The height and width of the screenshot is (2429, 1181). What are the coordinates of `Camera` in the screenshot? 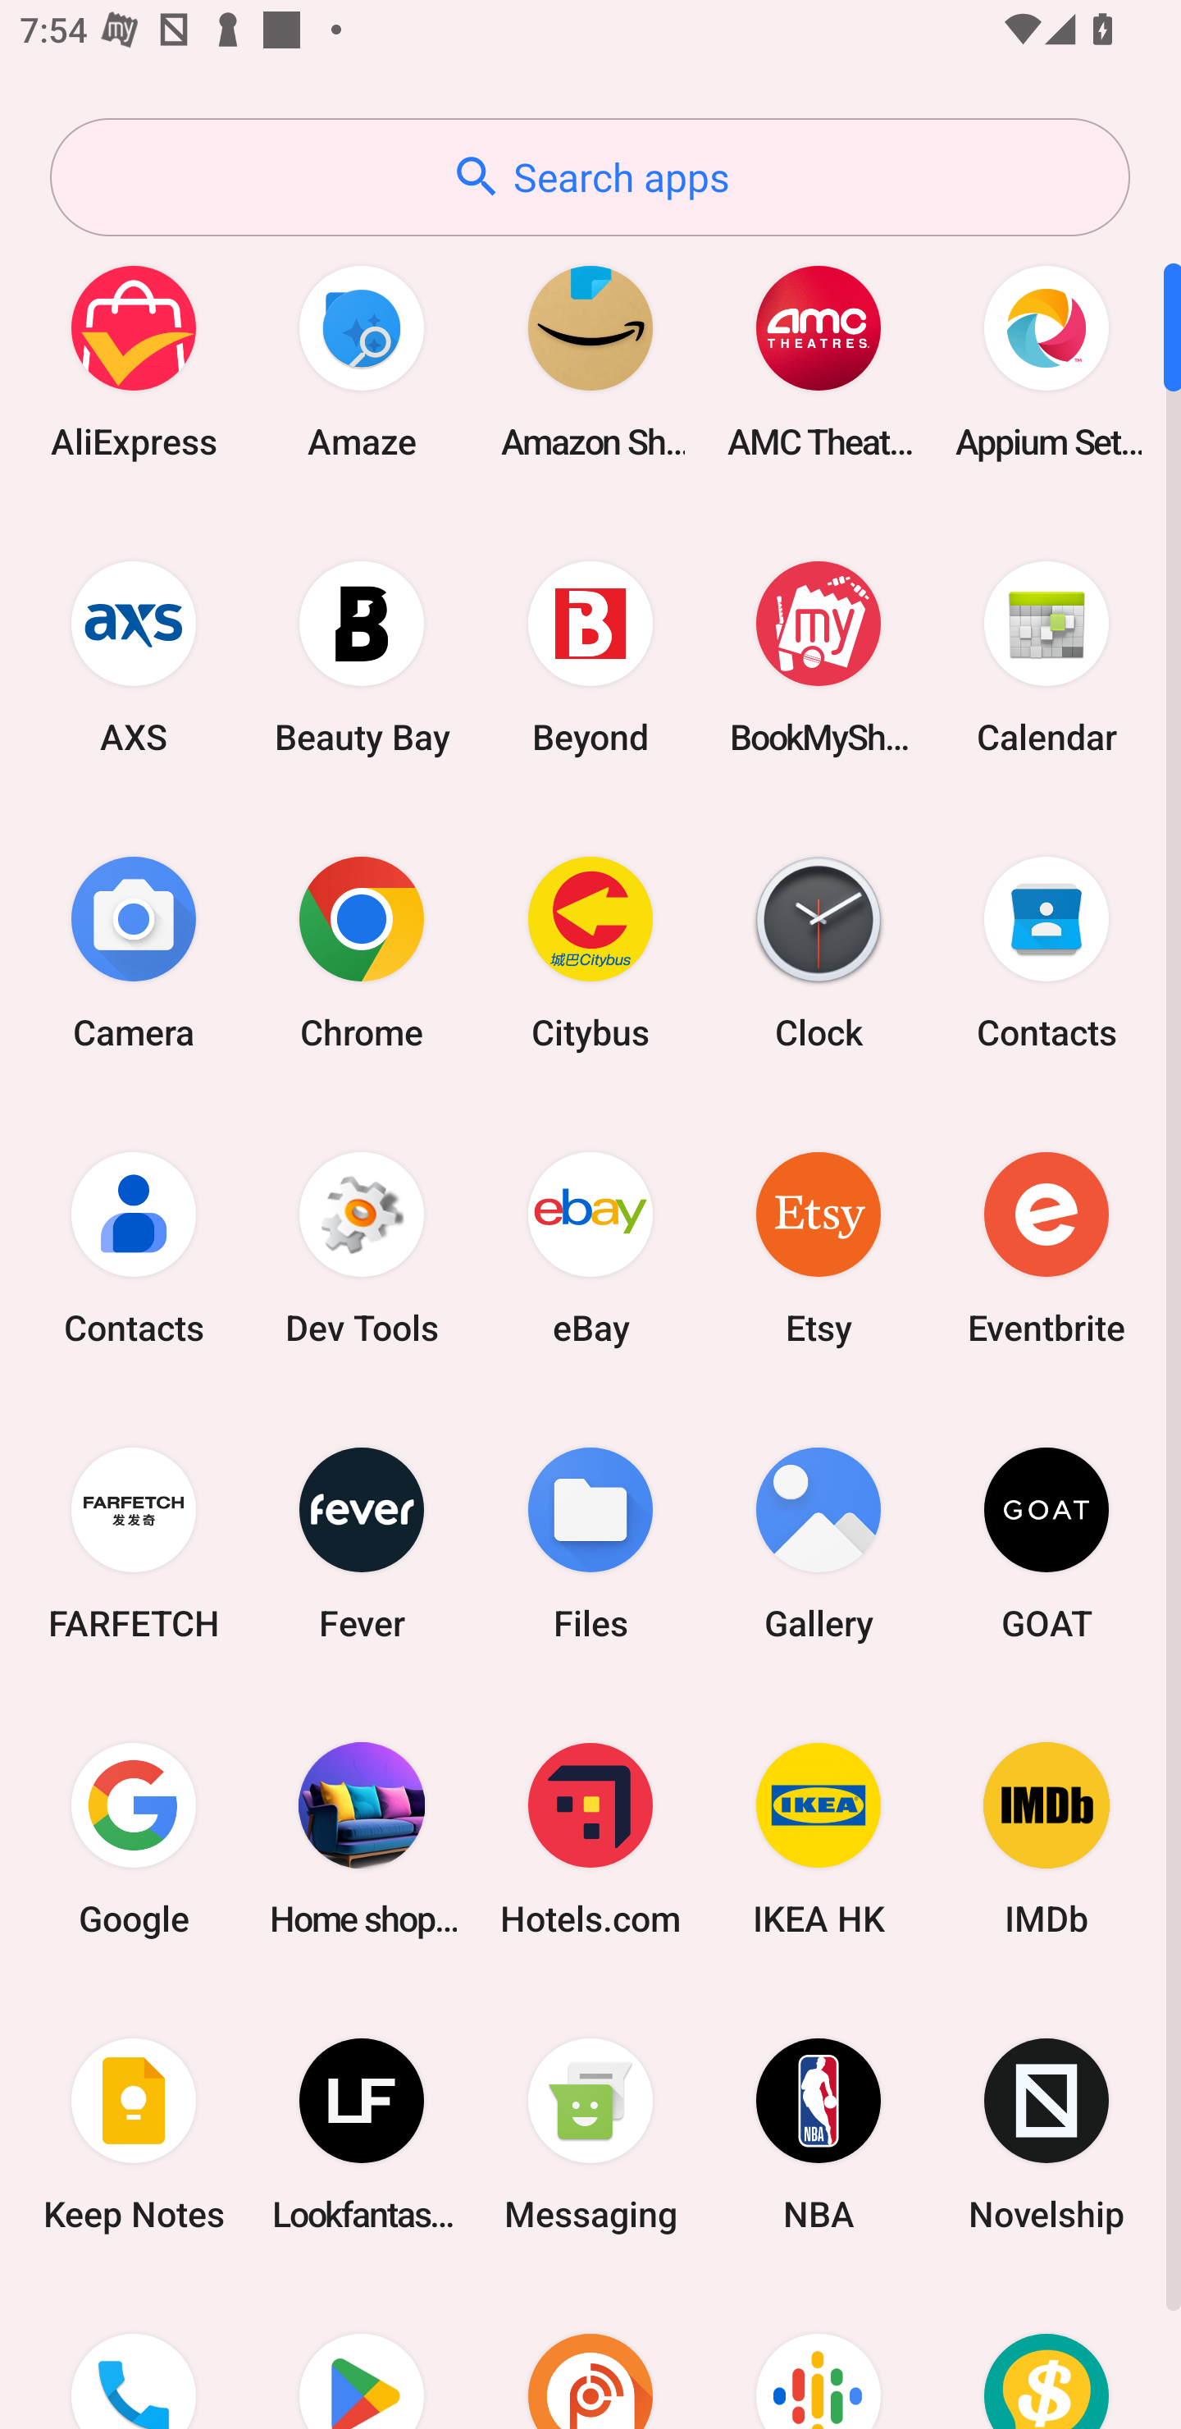 It's located at (134, 952).